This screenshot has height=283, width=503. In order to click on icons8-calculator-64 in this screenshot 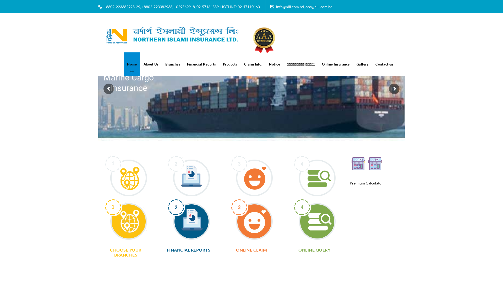, I will do `click(358, 164)`.